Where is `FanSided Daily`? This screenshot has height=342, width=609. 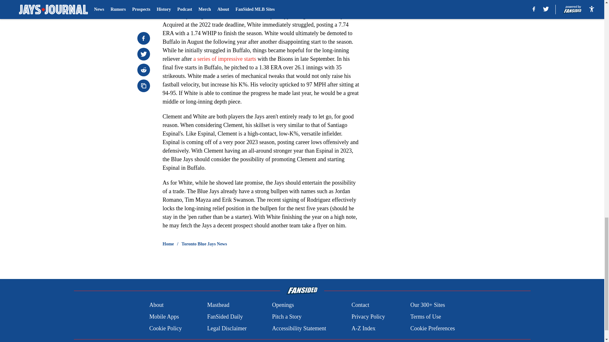 FanSided Daily is located at coordinates (225, 317).